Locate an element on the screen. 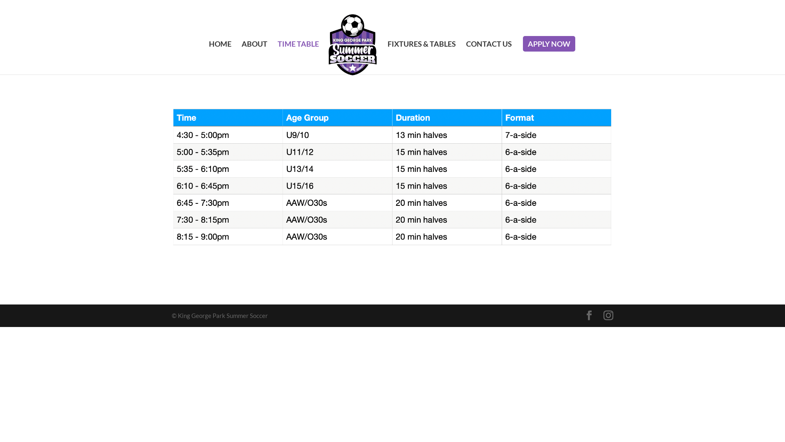 The image size is (785, 442). Screenshot 2023-07-12 at 12.59.34 pm is located at coordinates (392, 178).